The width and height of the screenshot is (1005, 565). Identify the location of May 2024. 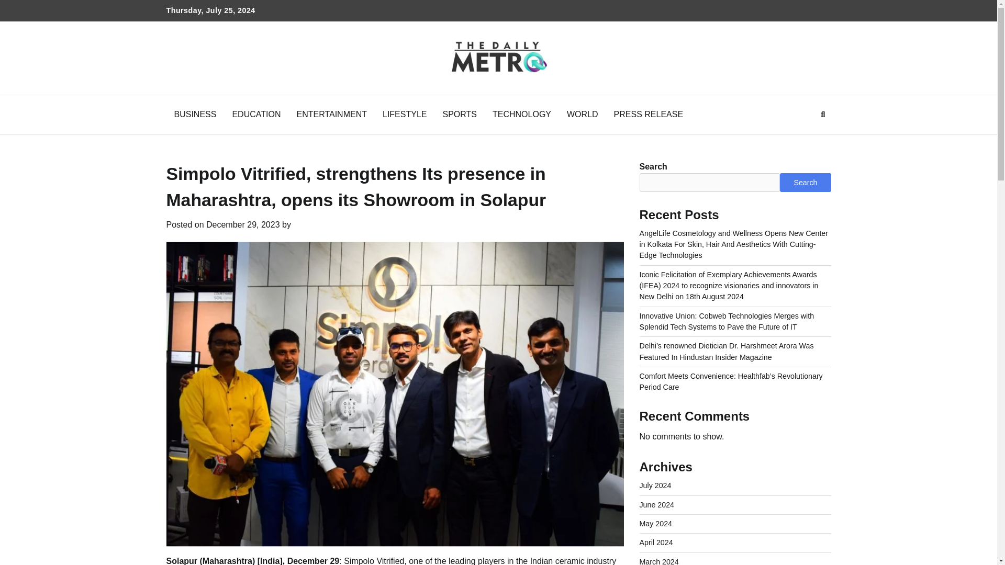
(655, 523).